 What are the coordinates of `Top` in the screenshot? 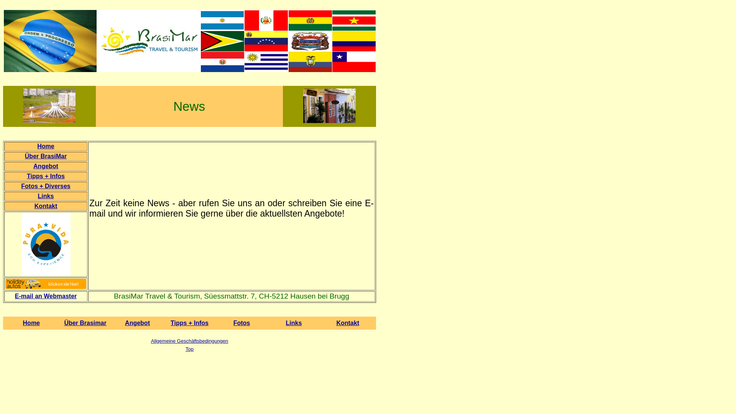 It's located at (189, 349).